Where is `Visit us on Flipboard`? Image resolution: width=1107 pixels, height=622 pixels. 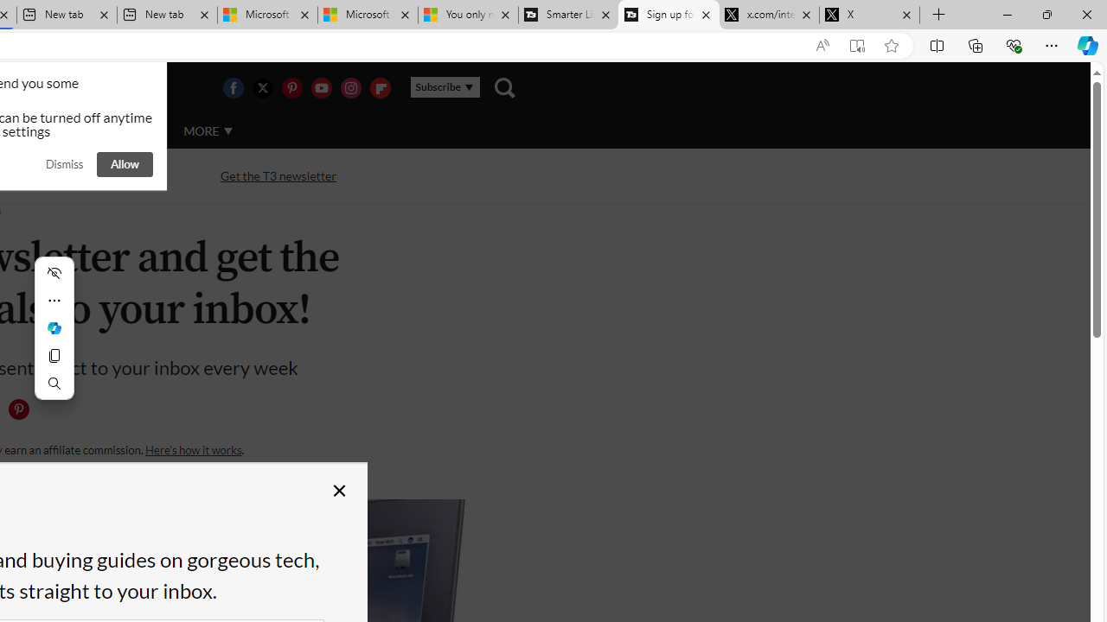
Visit us on Flipboard is located at coordinates (380, 88).